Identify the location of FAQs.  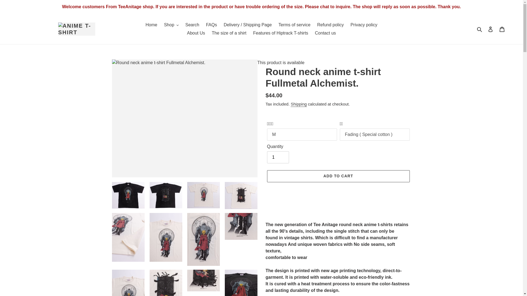
(211, 25).